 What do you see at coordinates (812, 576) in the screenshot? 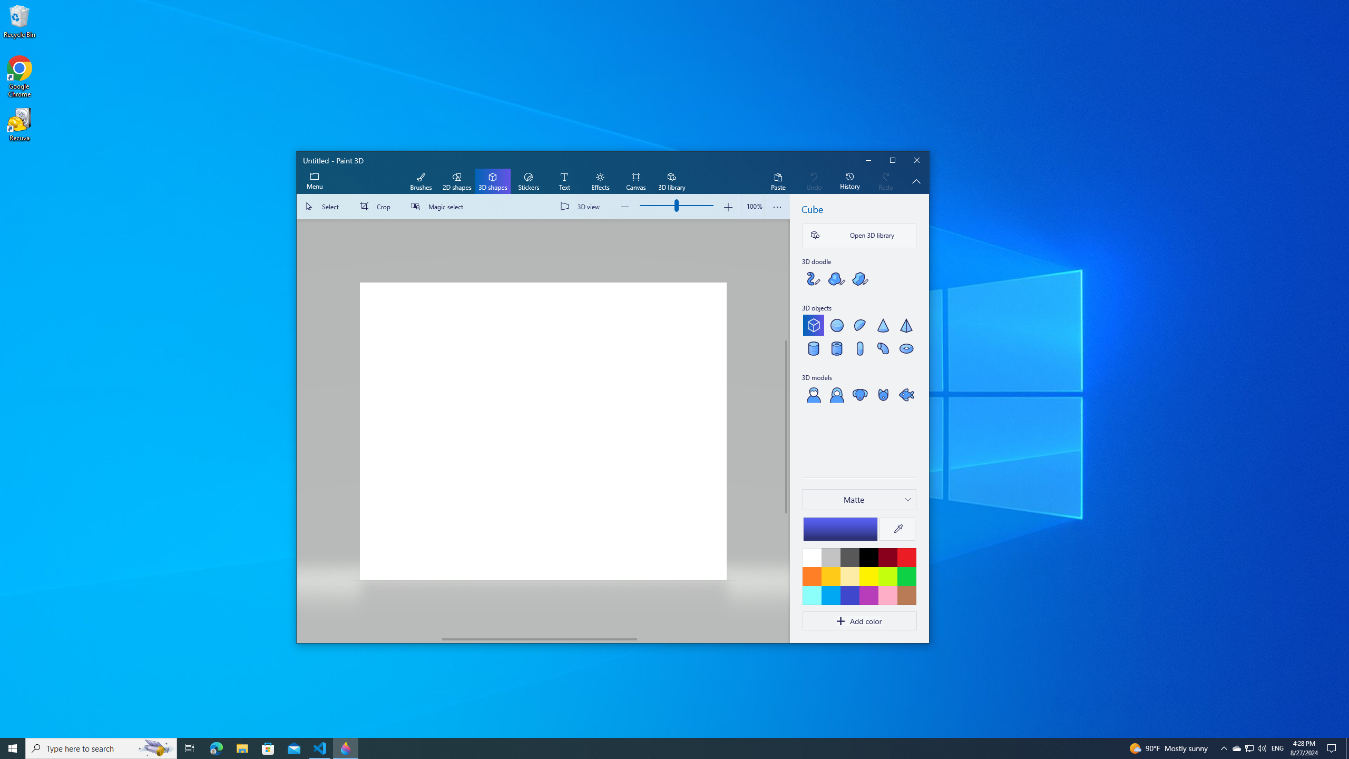
I see `Orange` at bounding box center [812, 576].